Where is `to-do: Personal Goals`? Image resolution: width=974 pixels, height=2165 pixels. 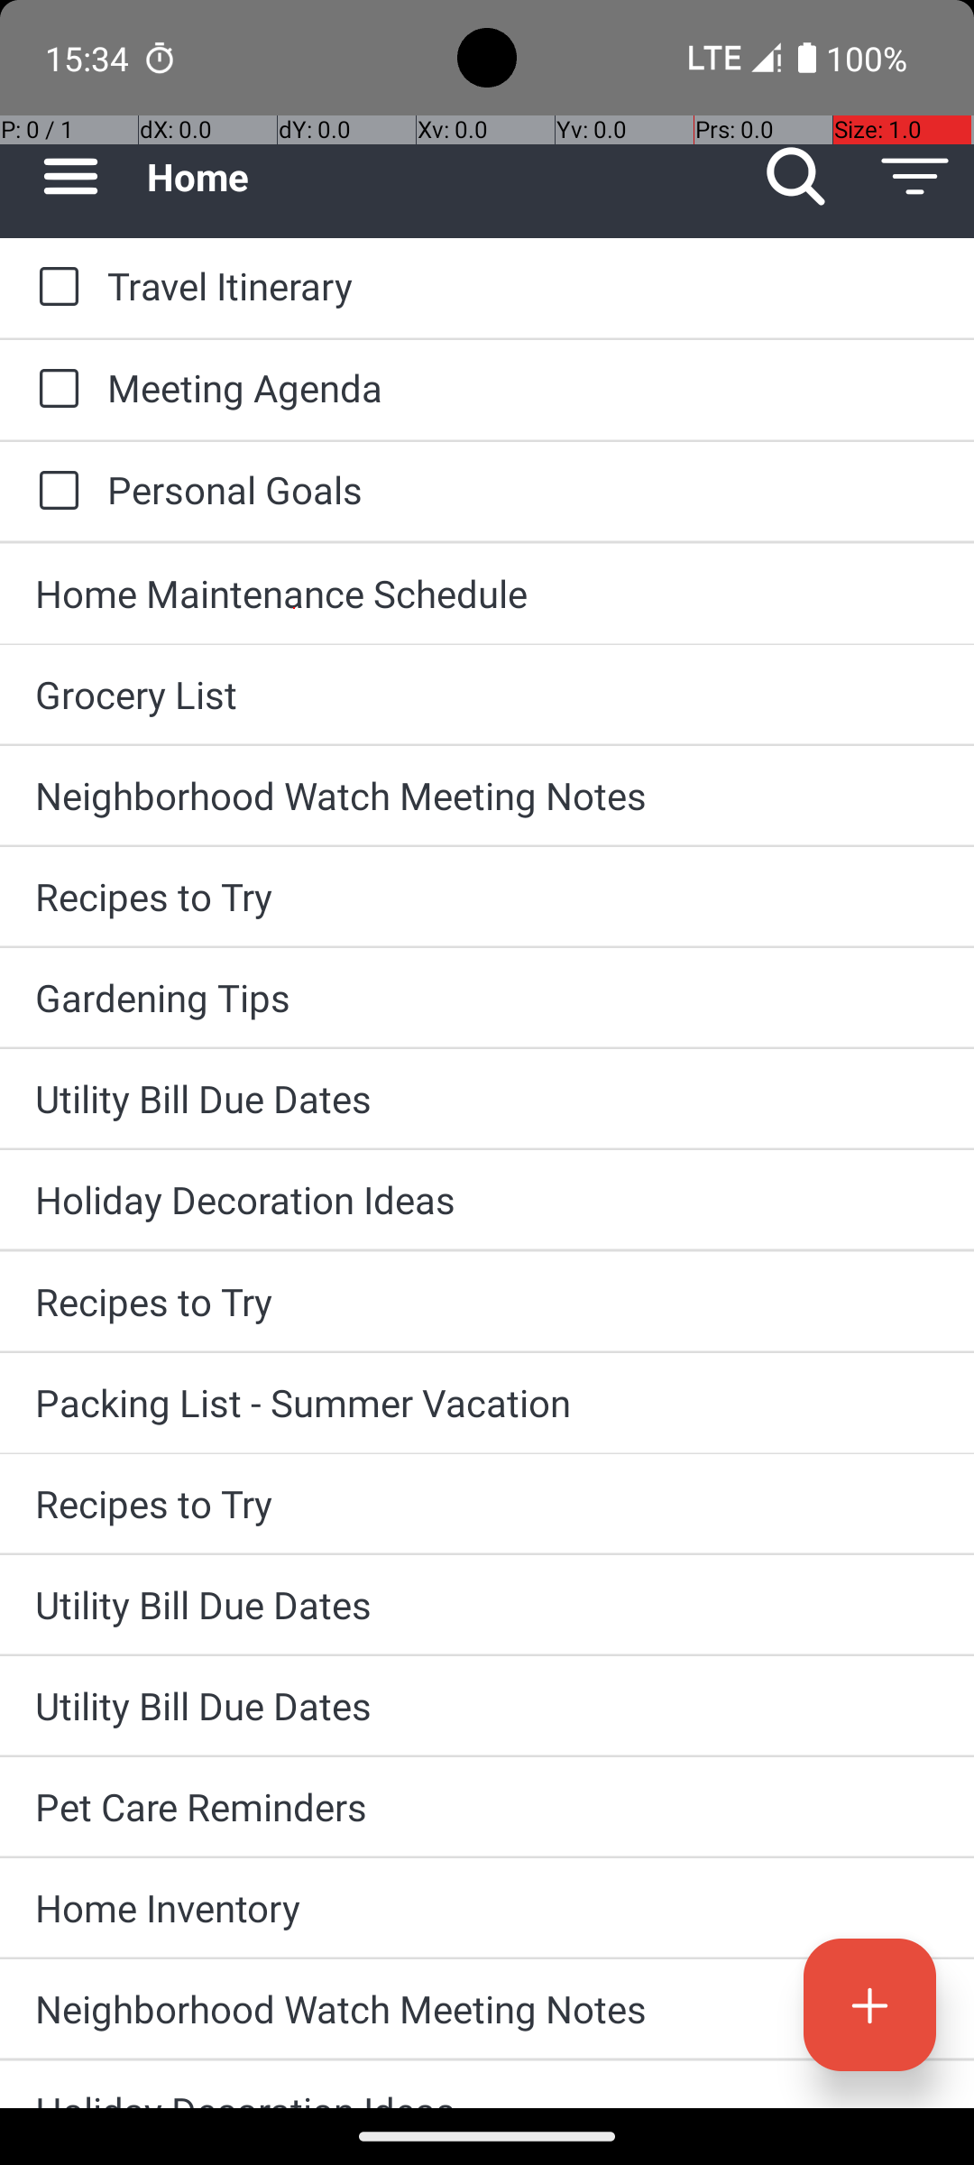
to-do: Personal Goals is located at coordinates (54, 492).